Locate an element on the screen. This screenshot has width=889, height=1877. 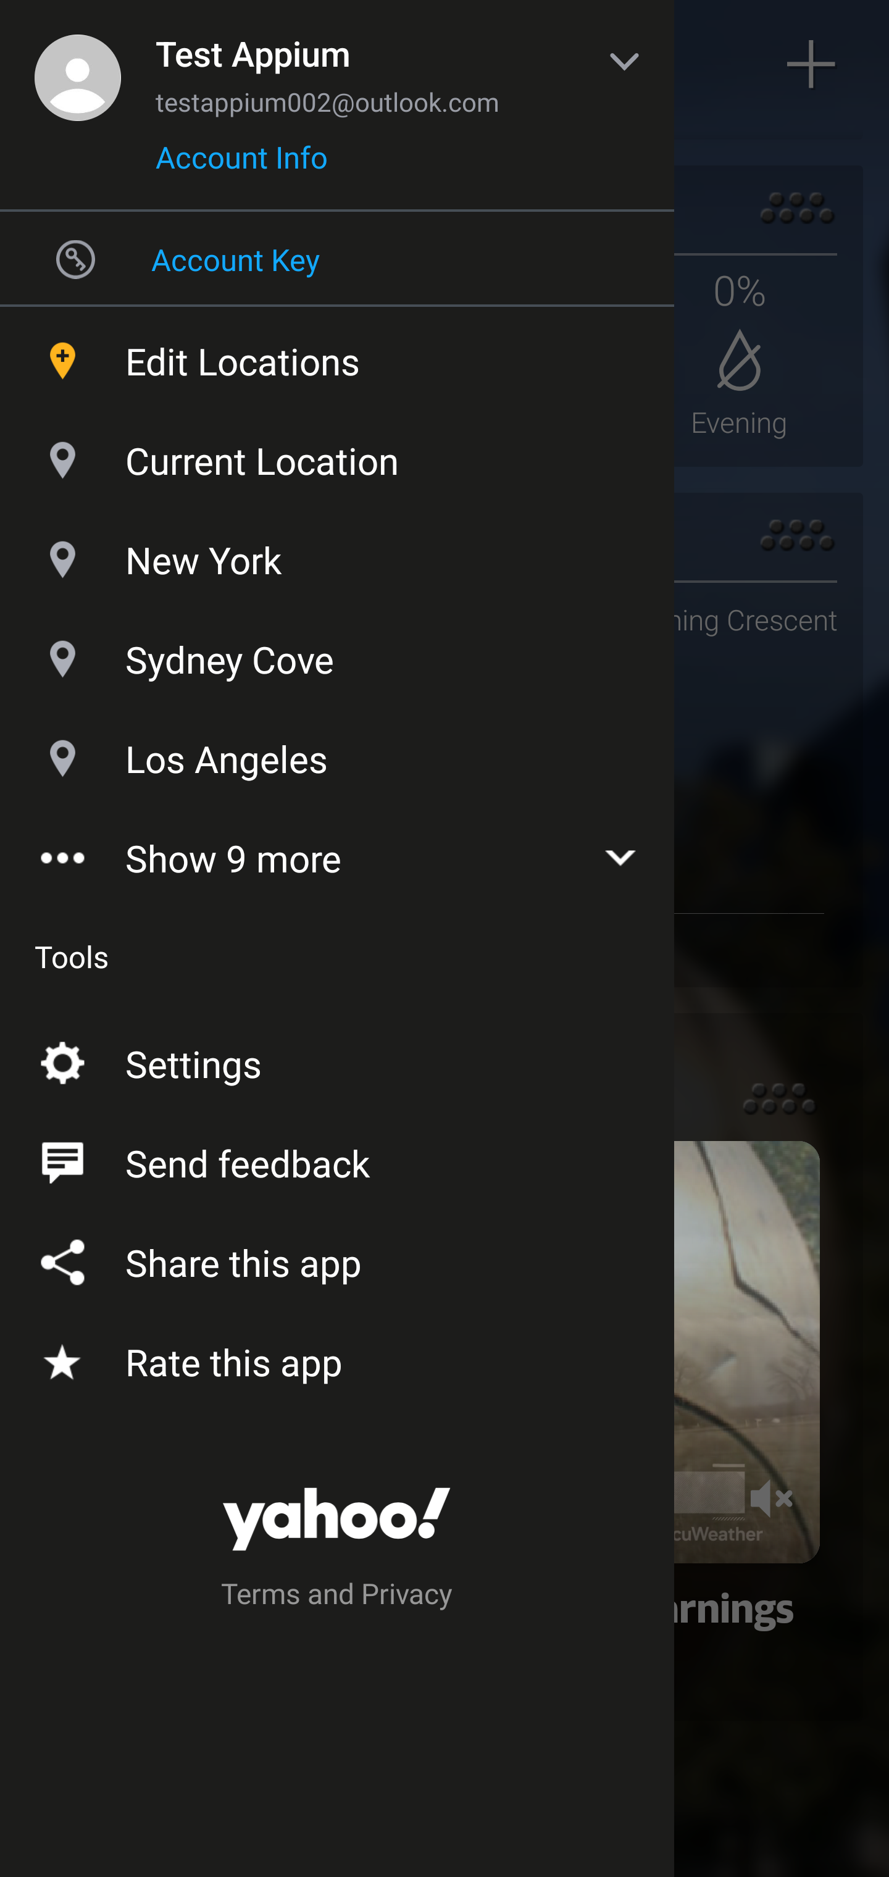
Los Angeles is located at coordinates (337, 753).